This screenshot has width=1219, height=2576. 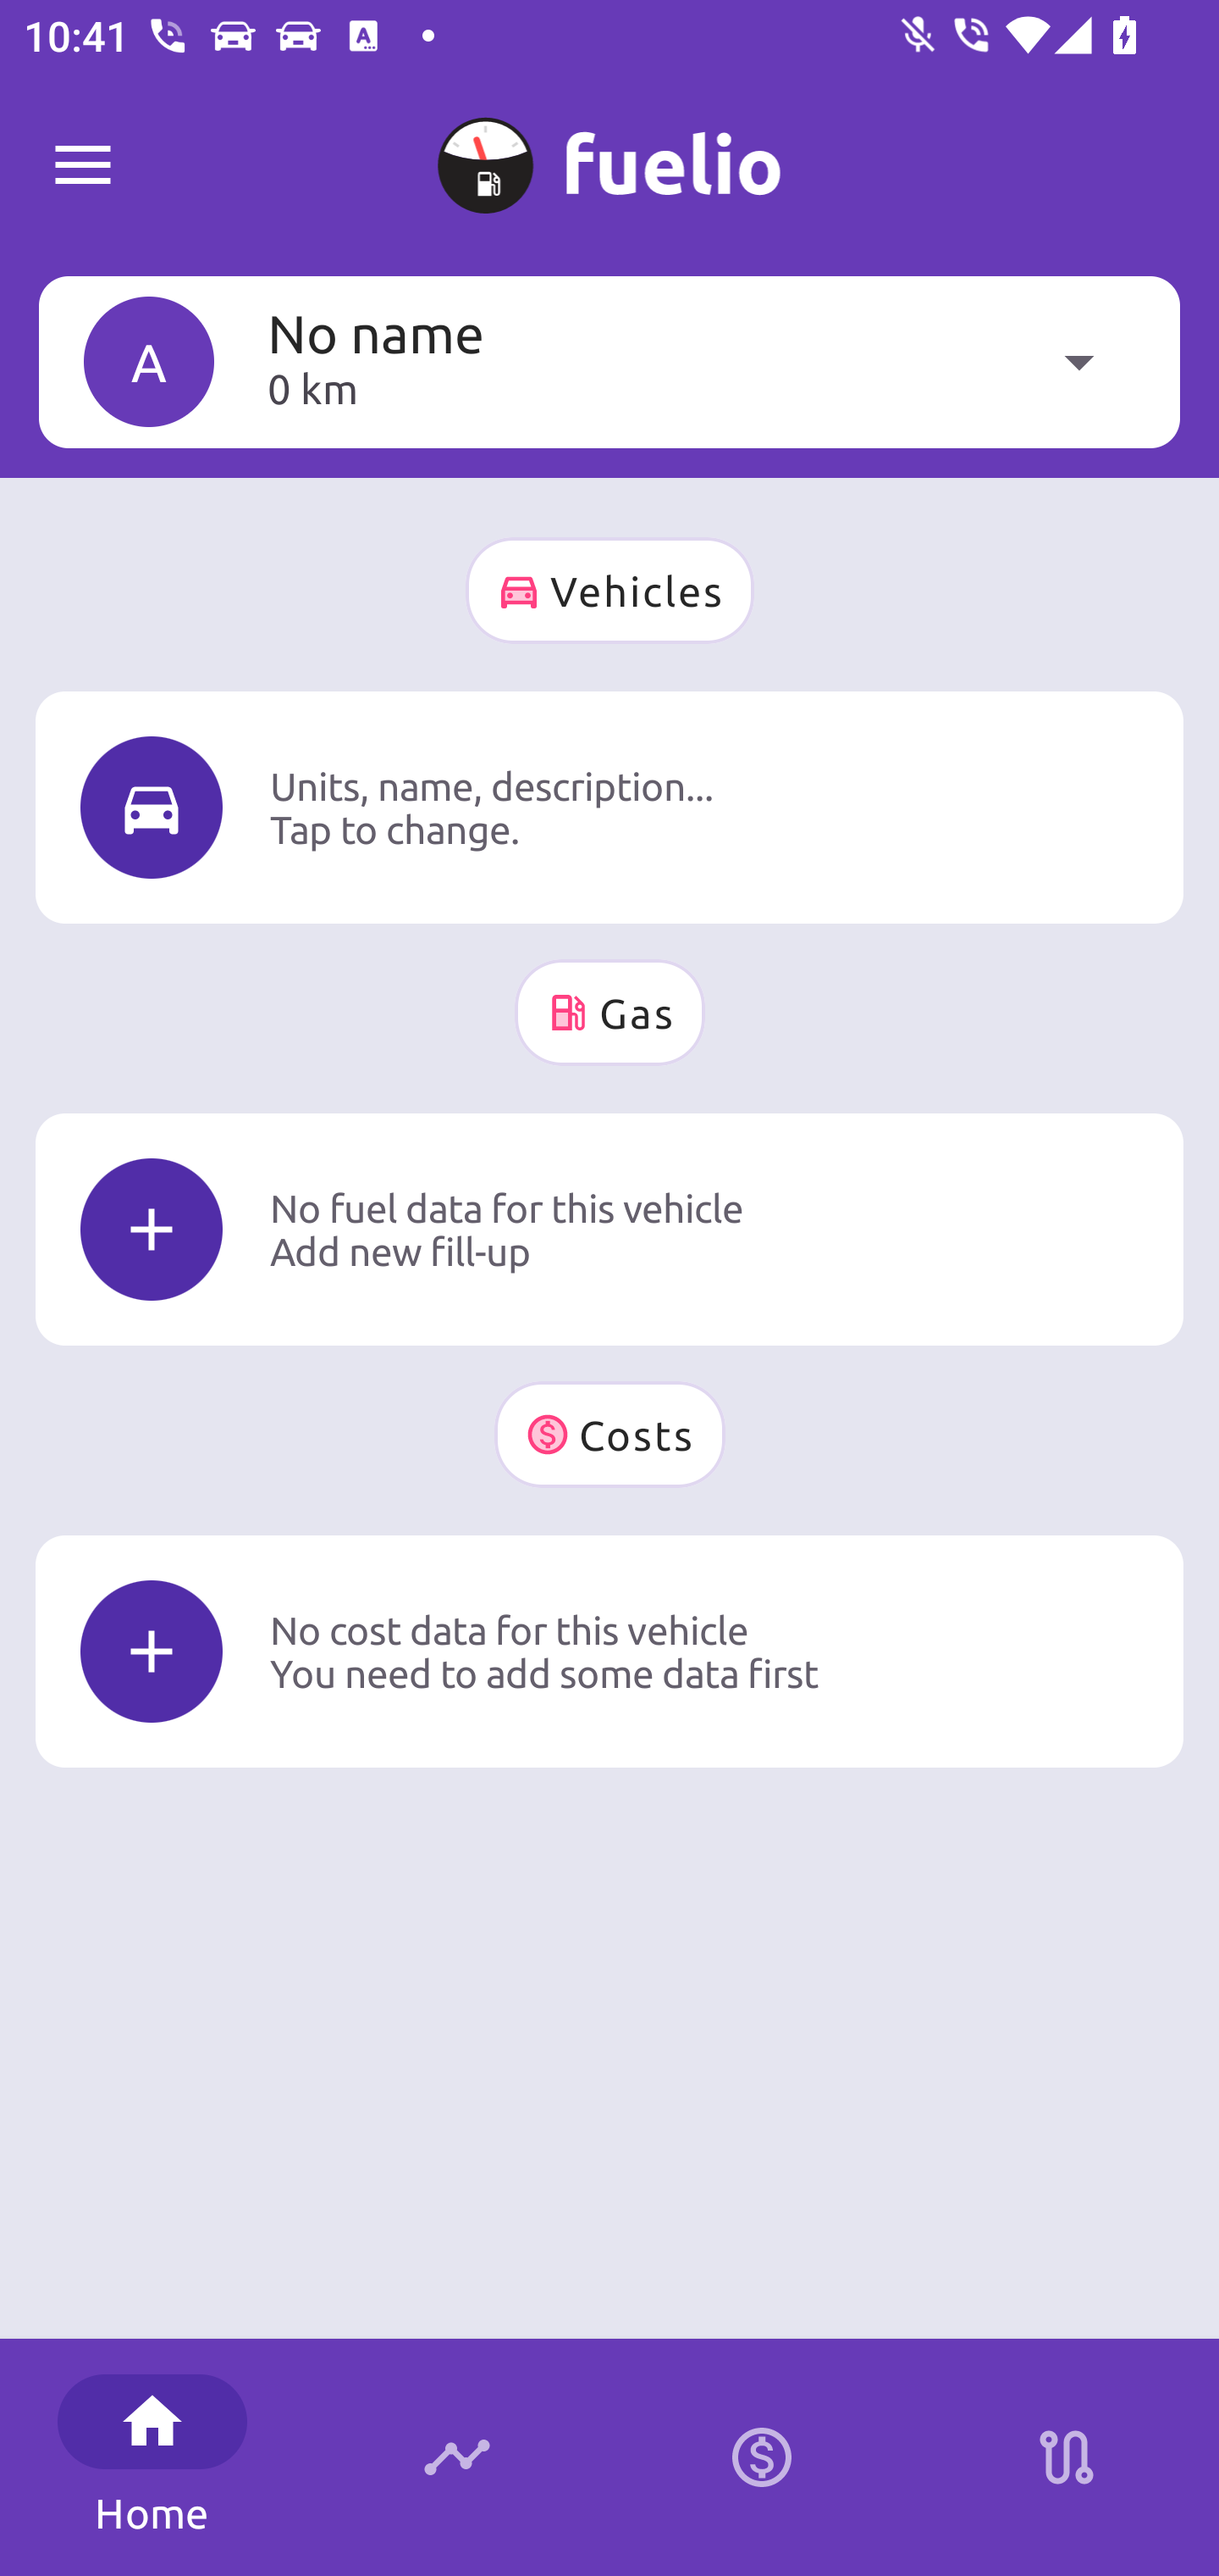 What do you see at coordinates (152, 807) in the screenshot?
I see `Icon` at bounding box center [152, 807].